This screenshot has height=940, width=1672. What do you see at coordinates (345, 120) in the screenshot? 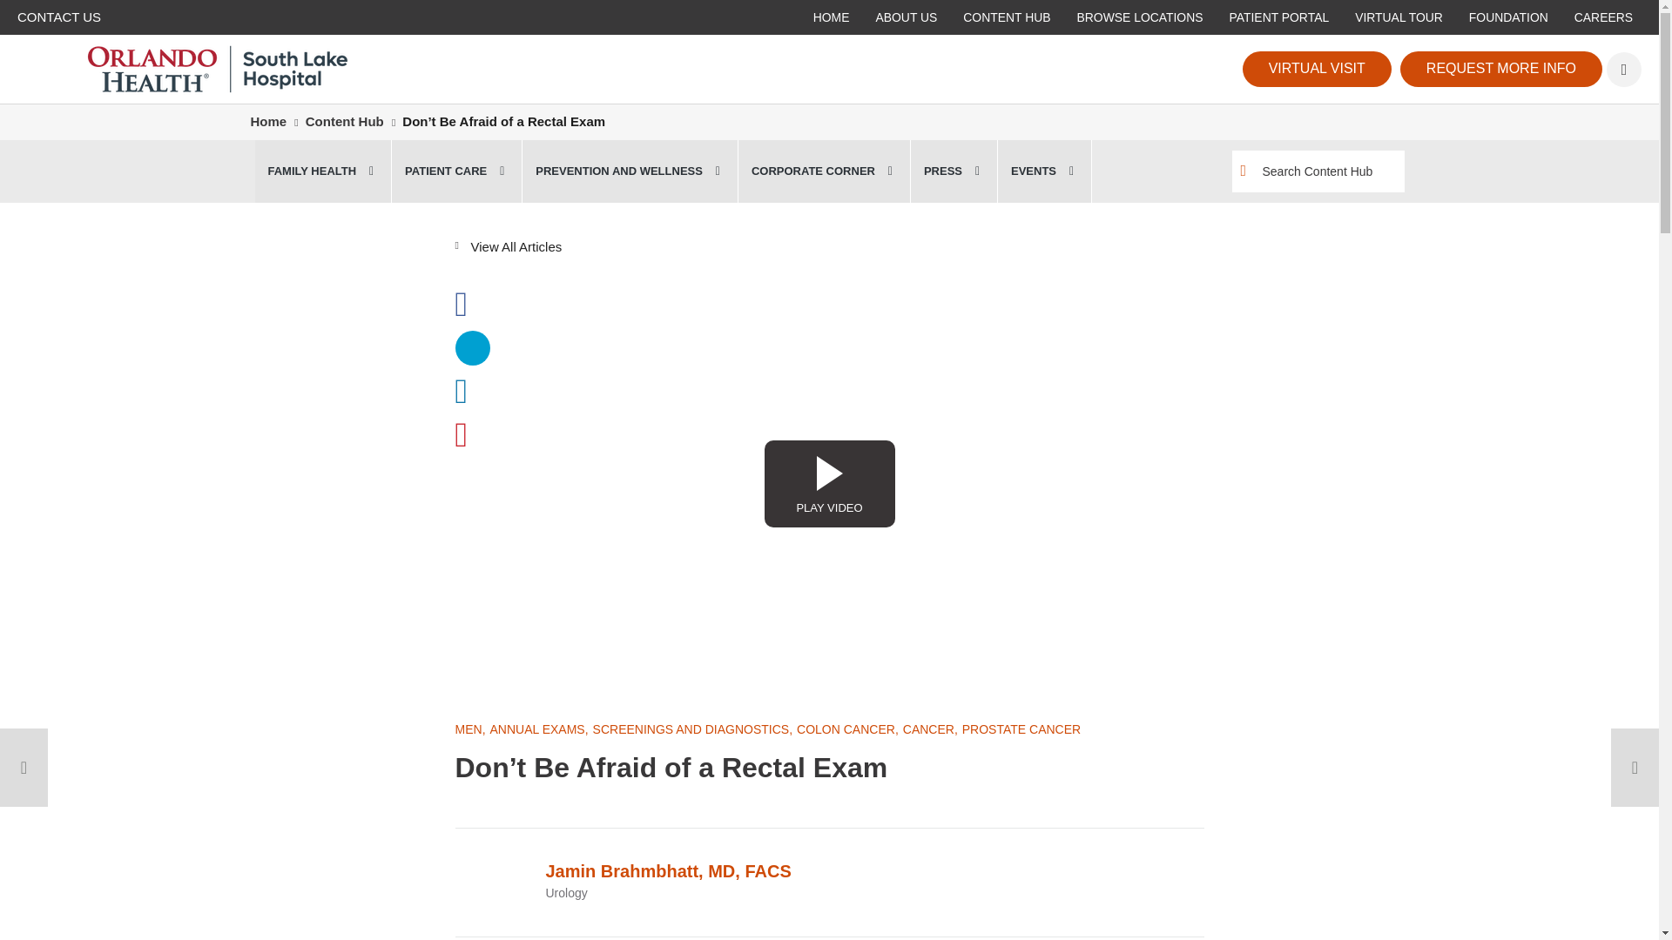
I see `Content Hub` at bounding box center [345, 120].